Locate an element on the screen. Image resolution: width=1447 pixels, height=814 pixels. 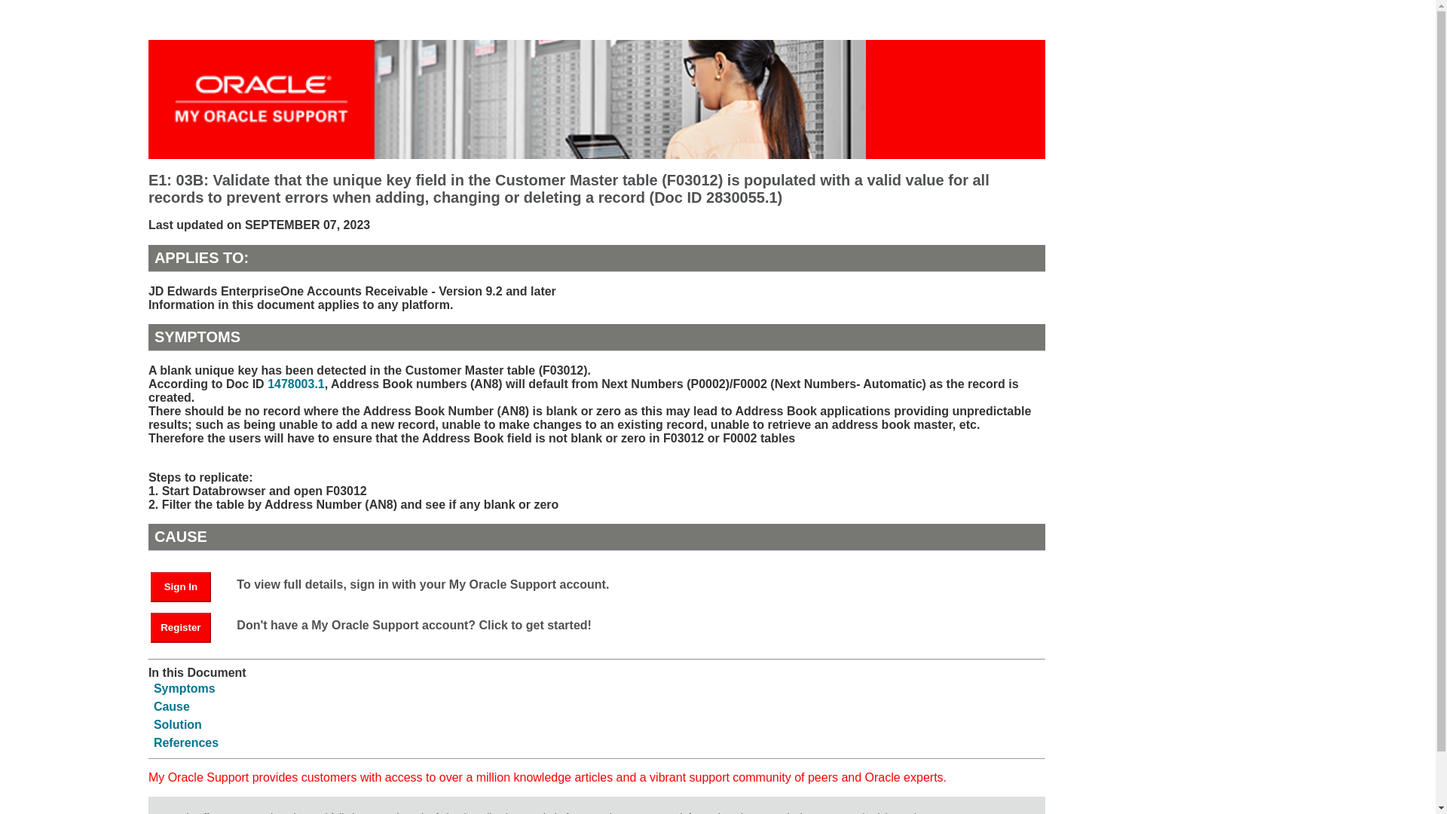
Cause is located at coordinates (171, 706).